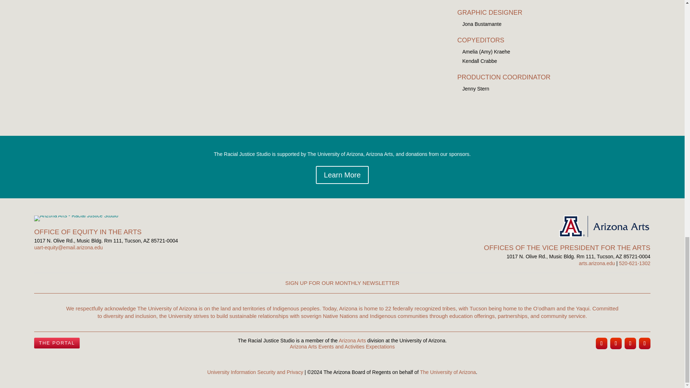  I want to click on Learn More, so click(342, 175).